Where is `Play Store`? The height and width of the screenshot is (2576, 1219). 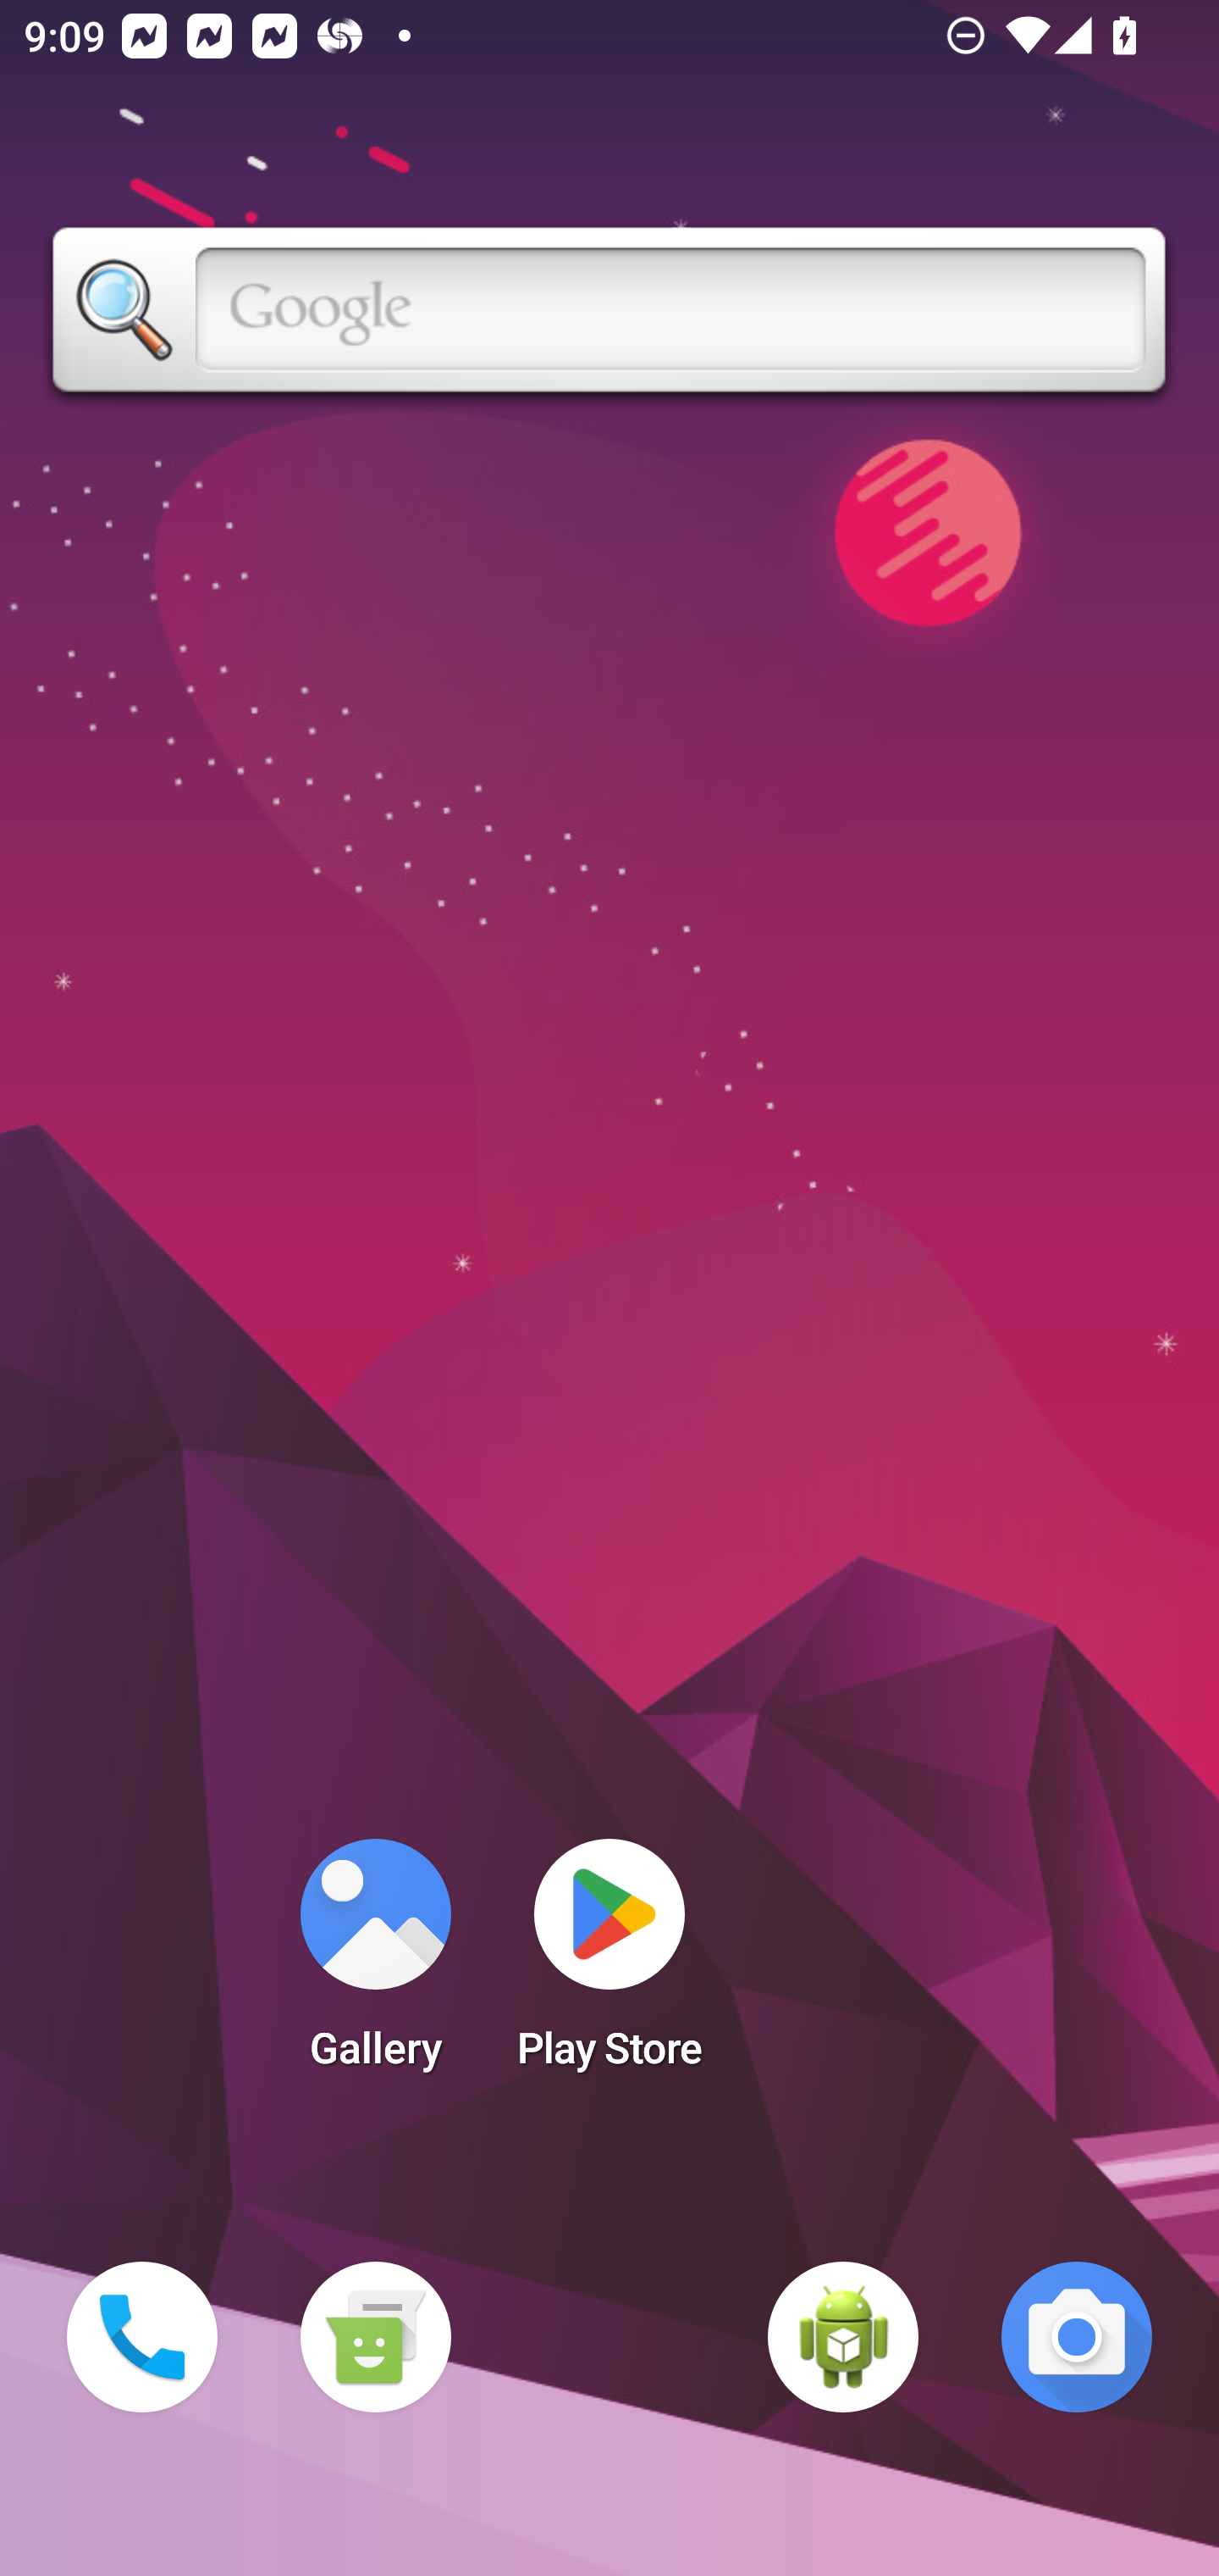 Play Store is located at coordinates (609, 1964).